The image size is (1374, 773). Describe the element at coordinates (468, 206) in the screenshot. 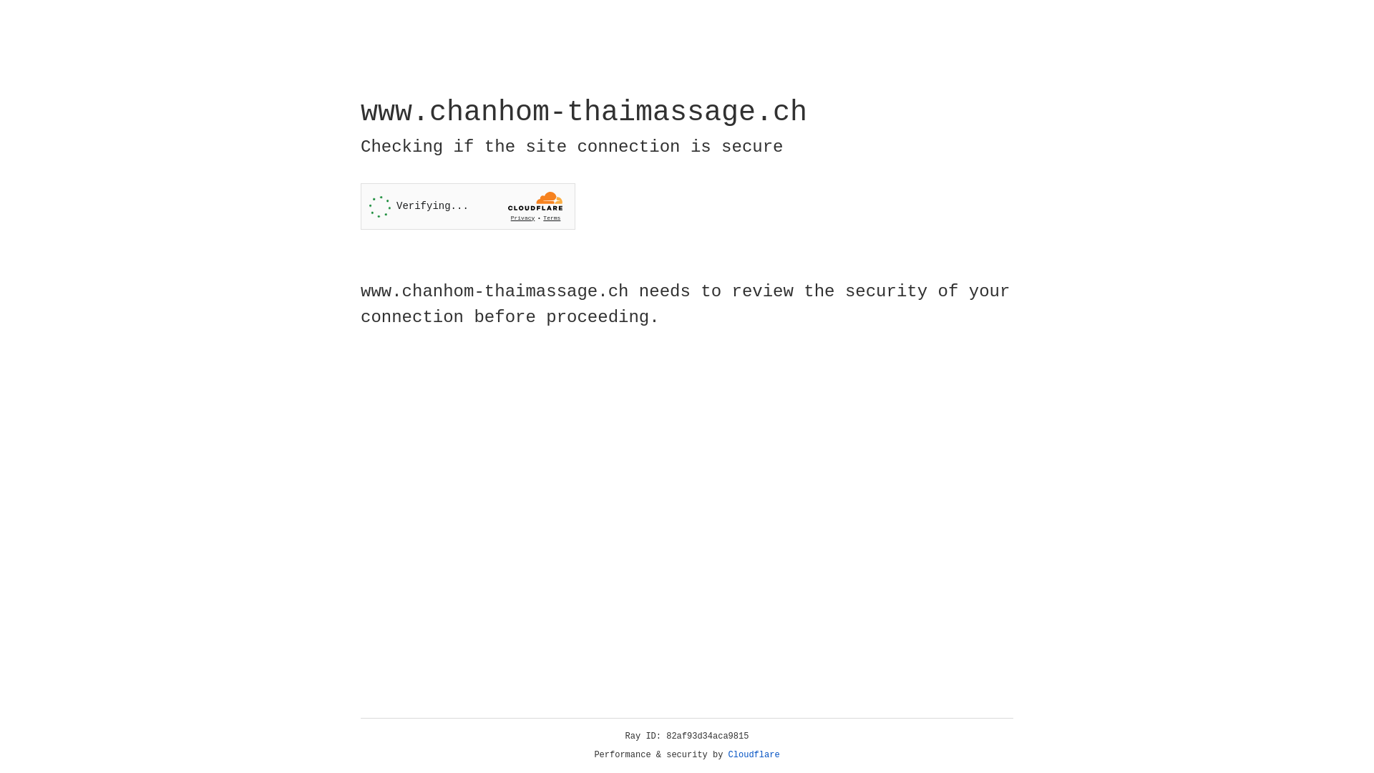

I see `Widget containing a Cloudflare security challenge` at that location.